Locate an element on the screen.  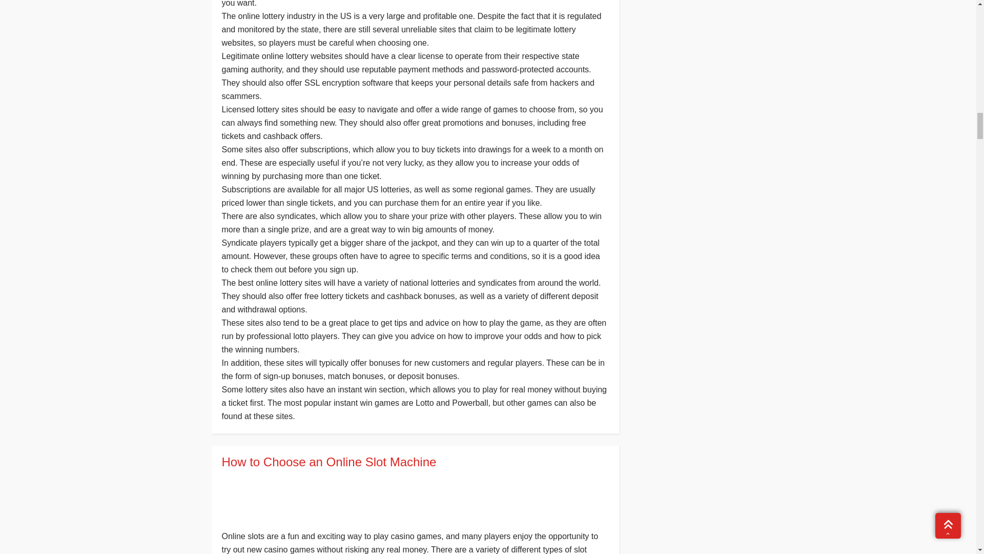
How to Choose an Online Slot Machine is located at coordinates (415, 462).